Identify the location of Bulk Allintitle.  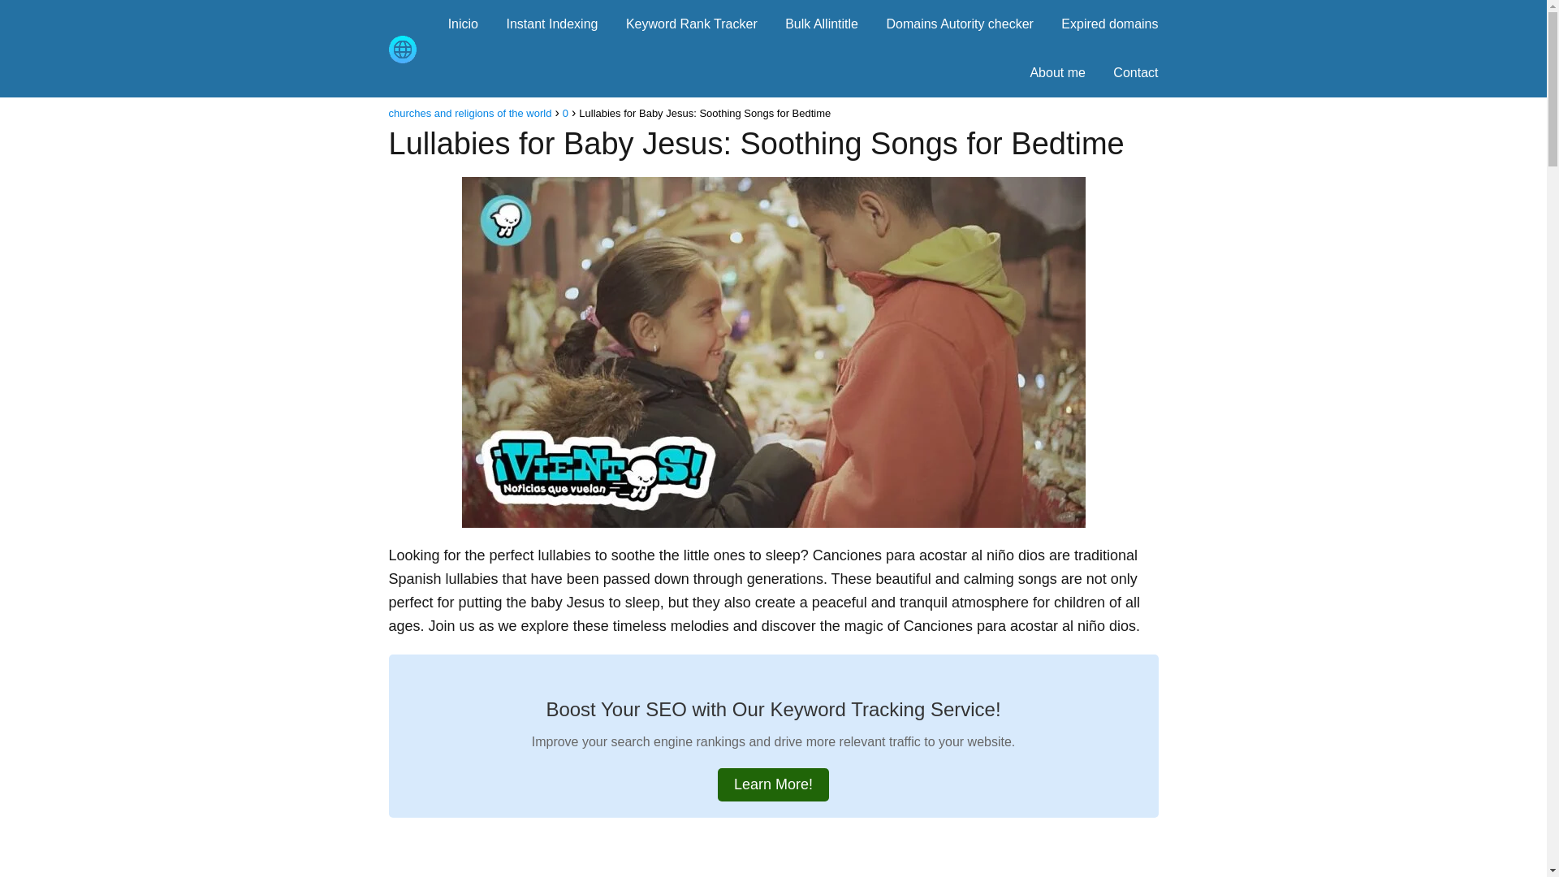
(822, 23).